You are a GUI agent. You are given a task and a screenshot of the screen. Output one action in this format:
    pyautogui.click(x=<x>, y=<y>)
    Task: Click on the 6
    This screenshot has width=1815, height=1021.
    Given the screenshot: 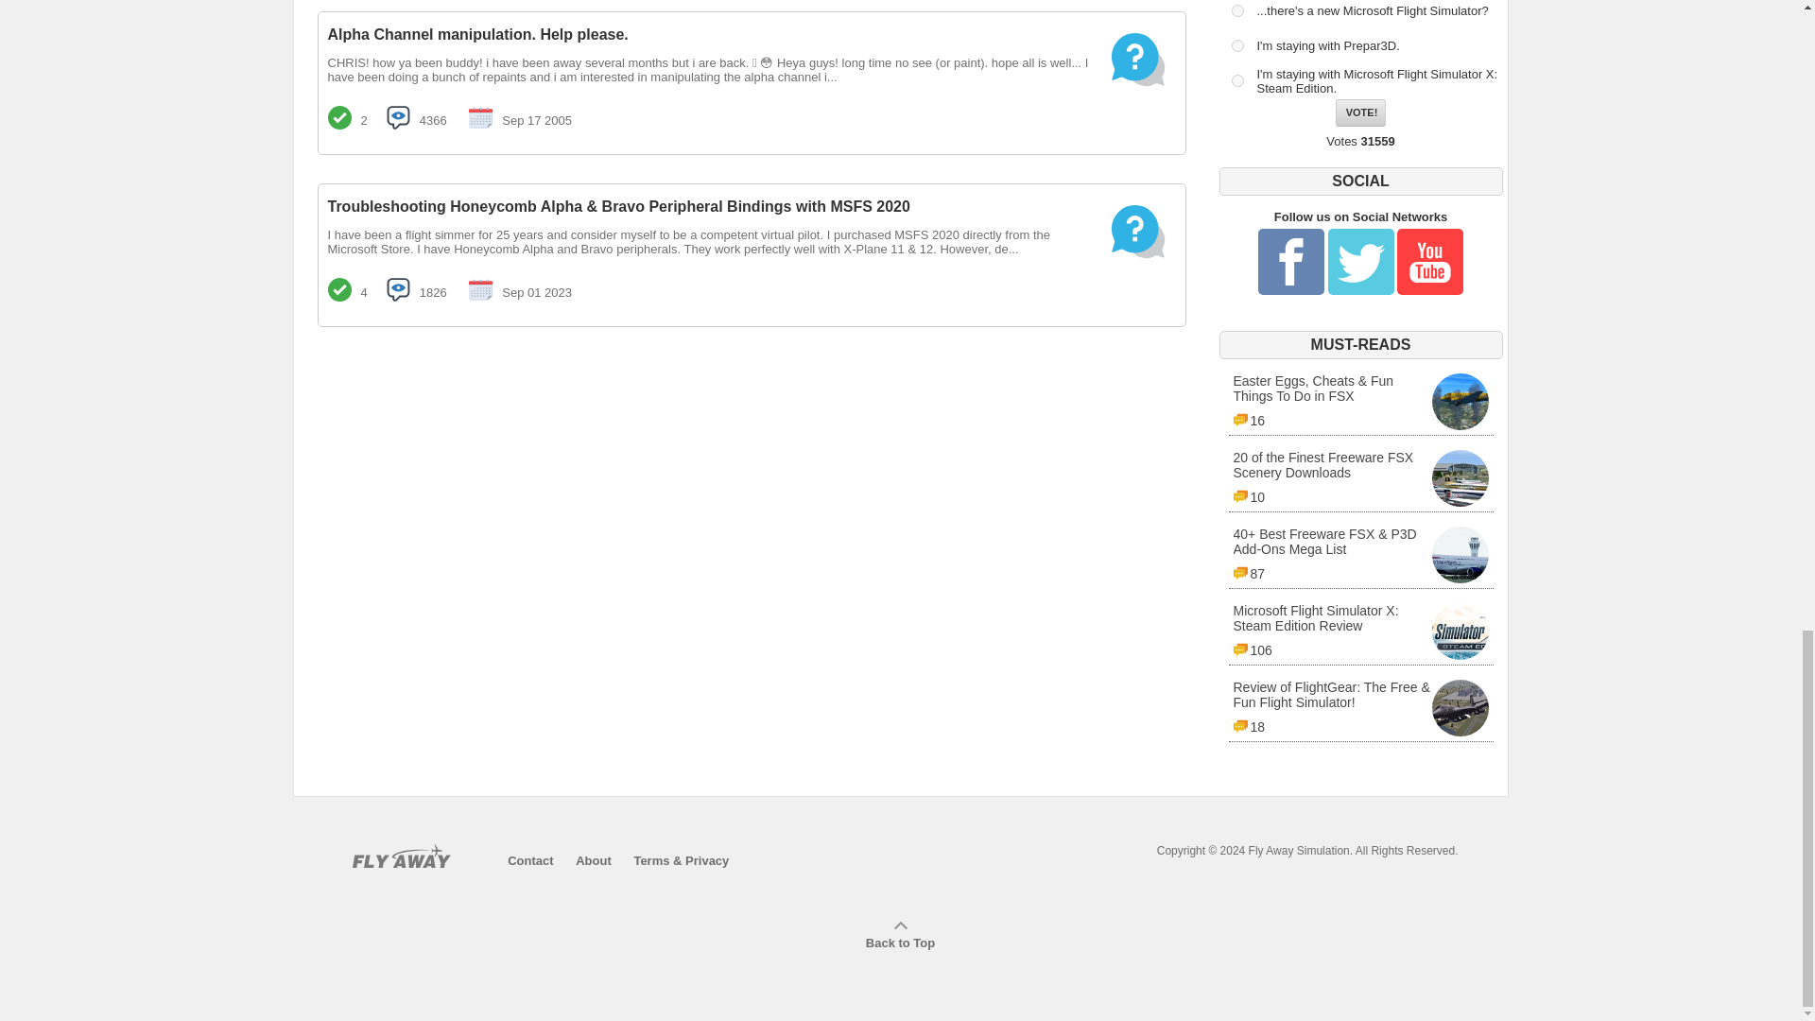 What is the action you would take?
    pyautogui.click(x=1361, y=112)
    